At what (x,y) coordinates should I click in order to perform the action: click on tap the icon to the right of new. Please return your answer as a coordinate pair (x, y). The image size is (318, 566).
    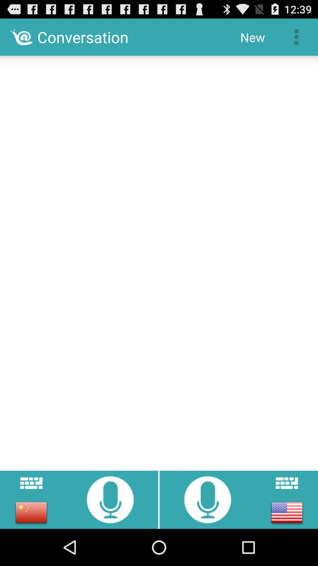
    Looking at the image, I should click on (296, 37).